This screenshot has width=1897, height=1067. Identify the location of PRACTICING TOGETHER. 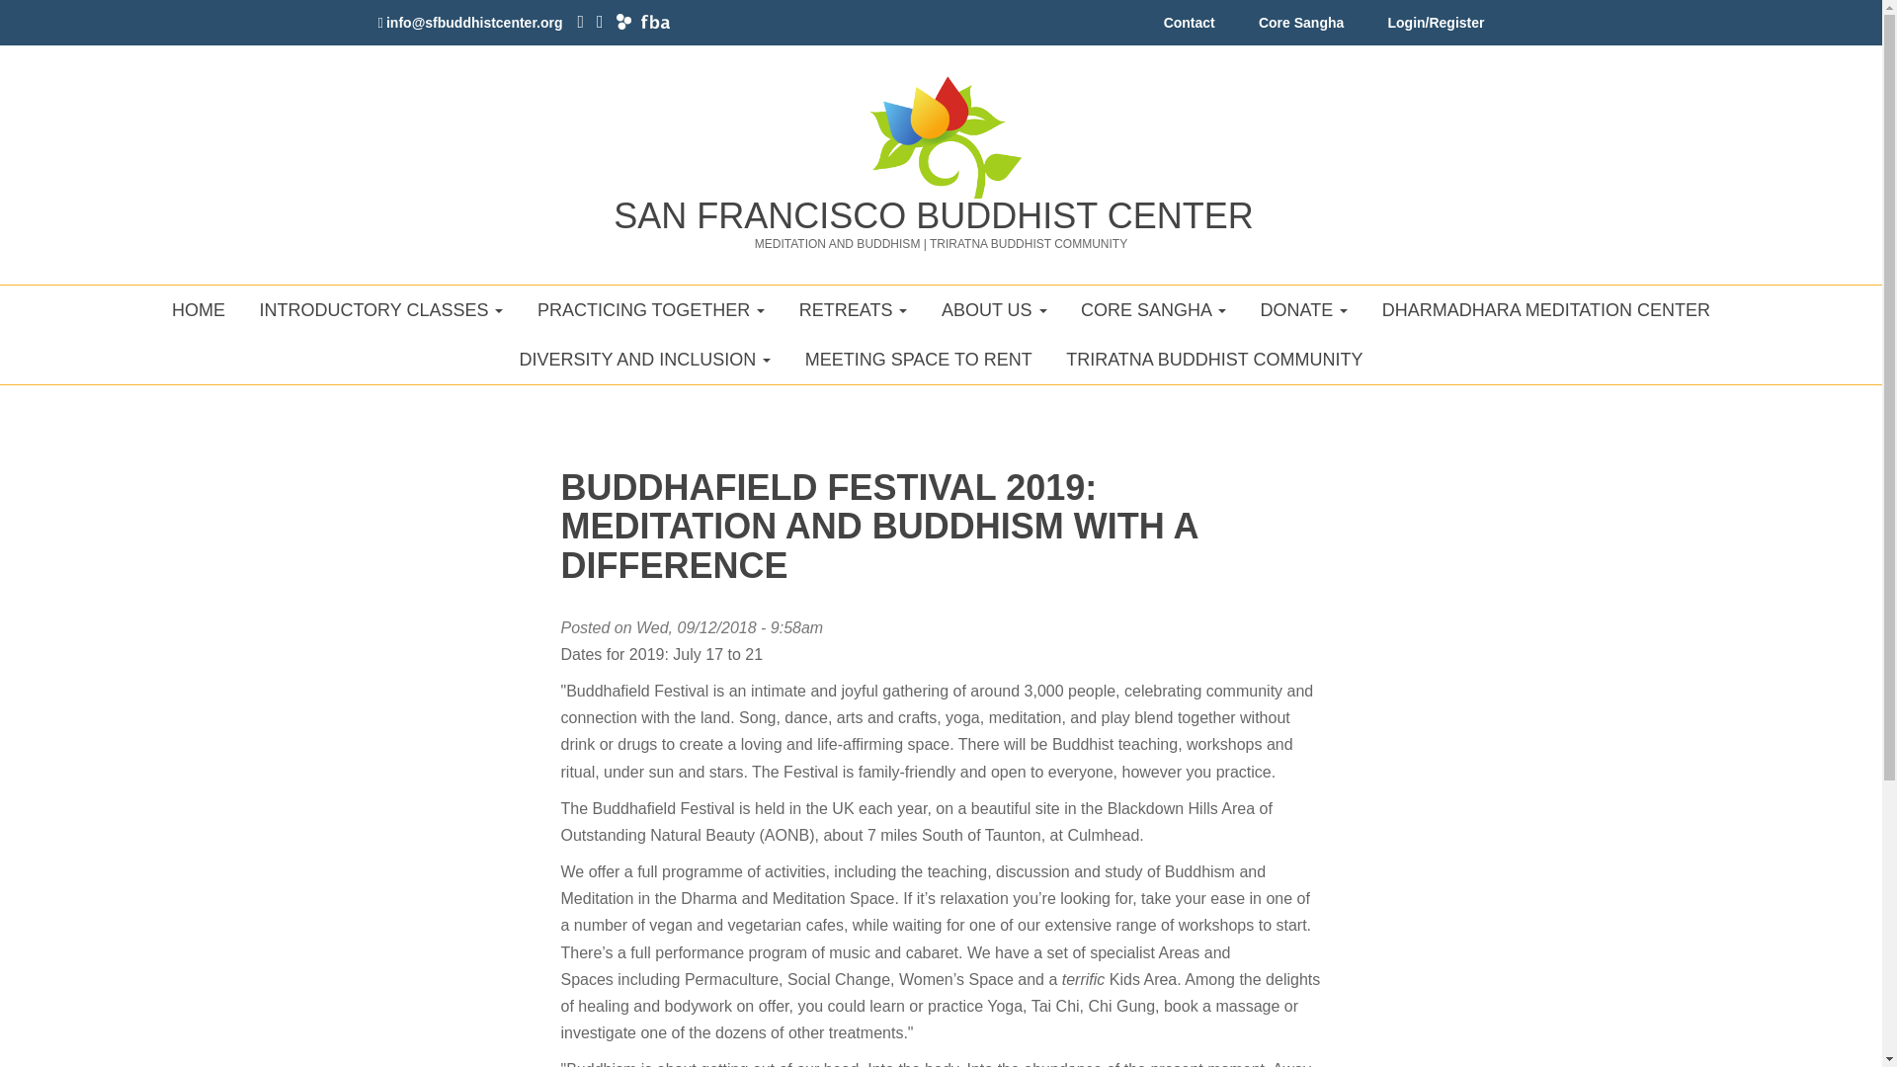
(651, 310).